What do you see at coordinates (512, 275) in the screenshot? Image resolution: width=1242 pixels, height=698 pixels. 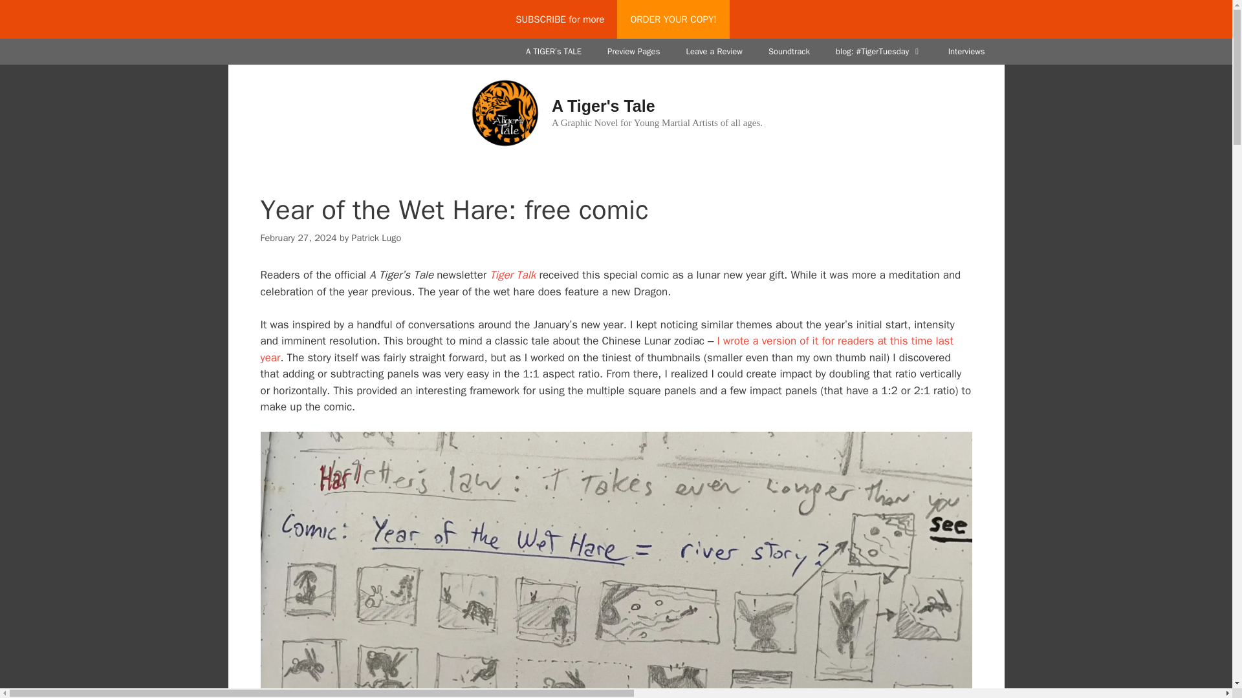 I see `Tiger Talk` at bounding box center [512, 275].